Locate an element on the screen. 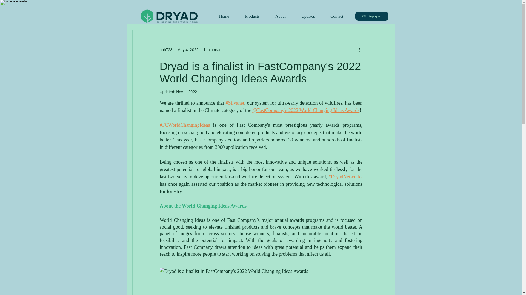 The width and height of the screenshot is (526, 295). Home is located at coordinates (224, 16).